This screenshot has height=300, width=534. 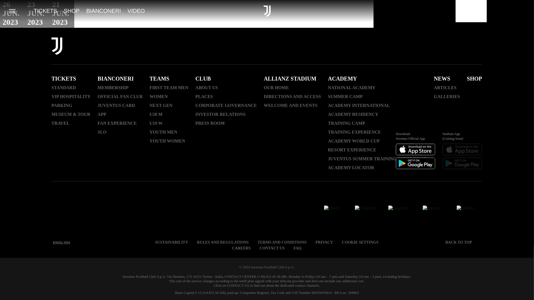 I want to click on Youtube, so click(x=419, y=47).